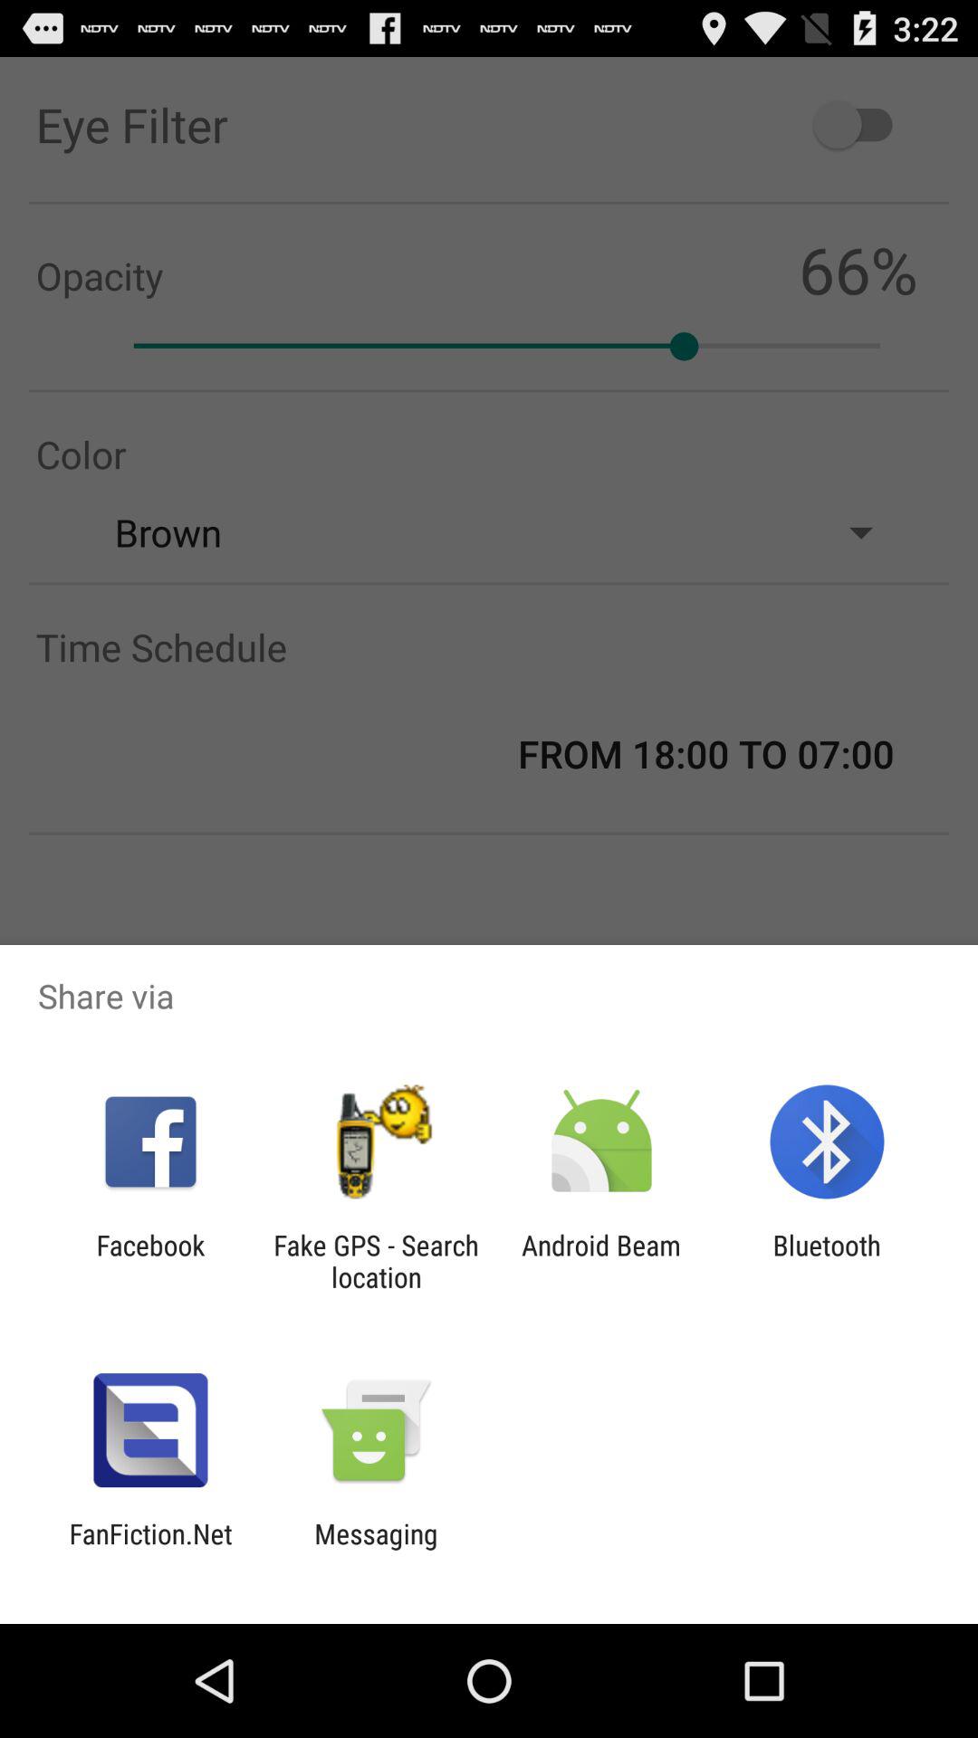 The width and height of the screenshot is (978, 1738). What do you see at coordinates (150, 1261) in the screenshot?
I see `tap the facebook` at bounding box center [150, 1261].